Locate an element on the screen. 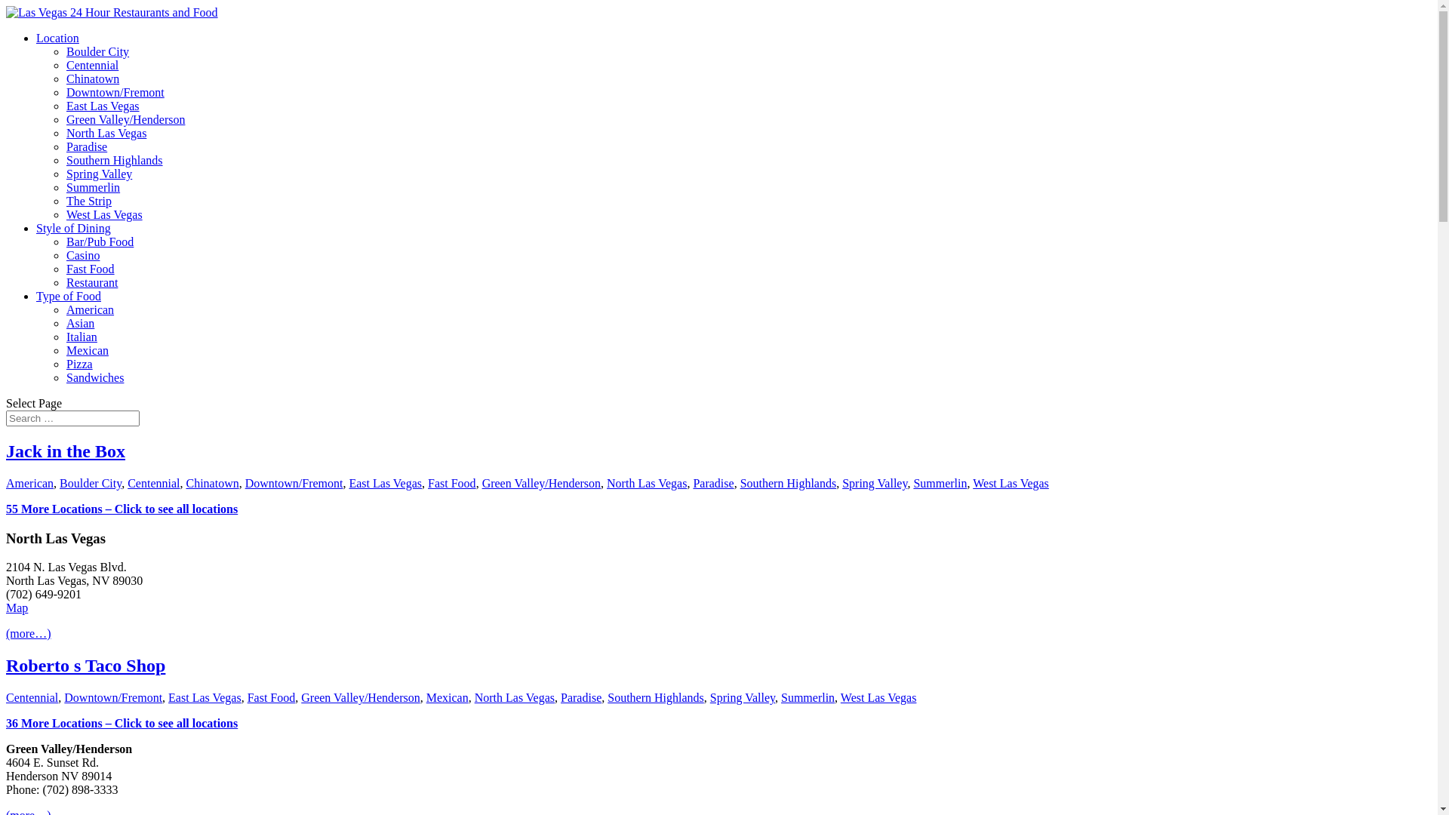 This screenshot has height=815, width=1449. North Las Vegas is located at coordinates (647, 483).